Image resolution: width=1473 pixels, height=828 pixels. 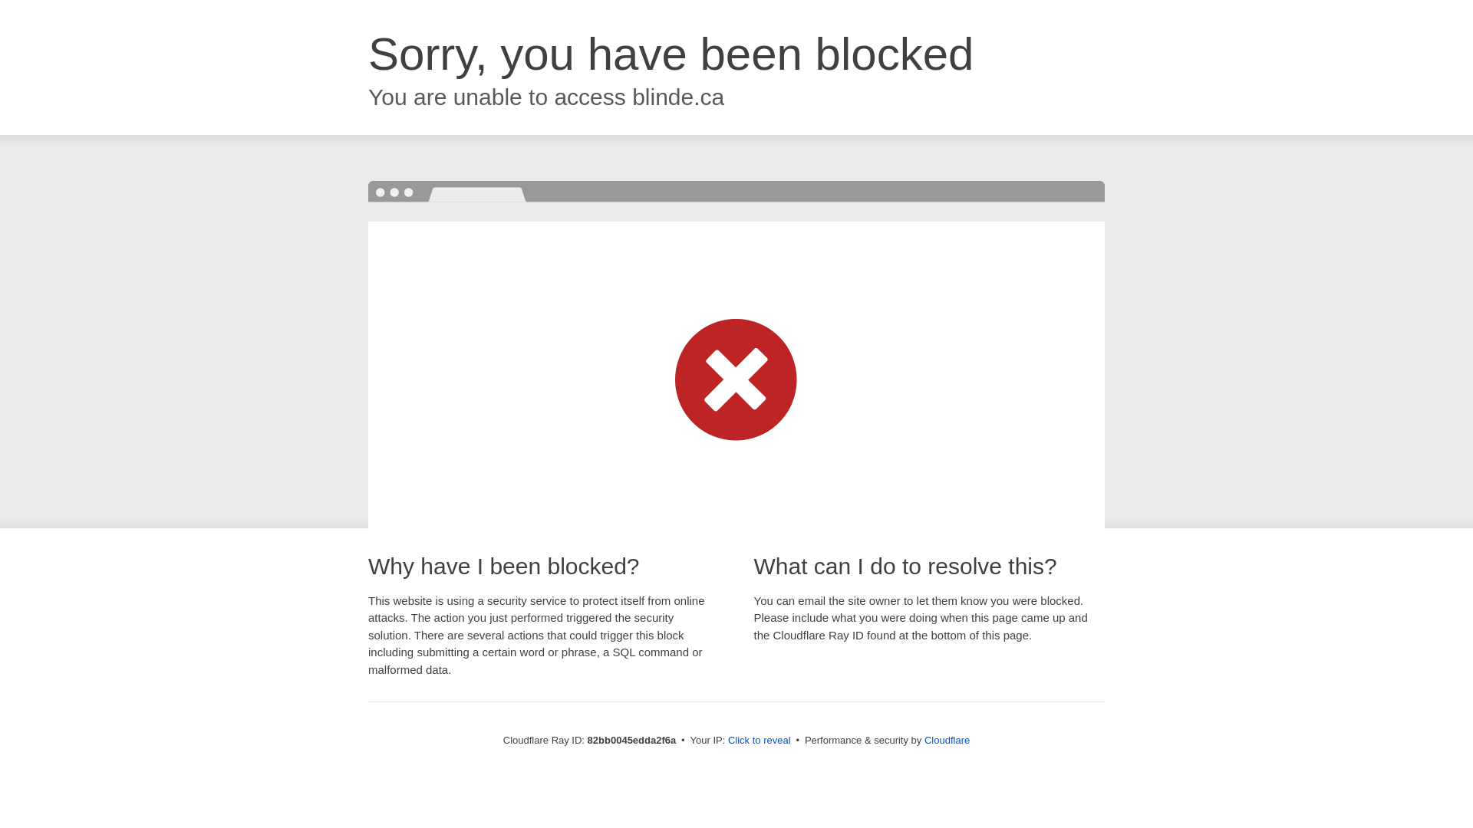 I want to click on Cloudflare, so click(x=947, y=741).